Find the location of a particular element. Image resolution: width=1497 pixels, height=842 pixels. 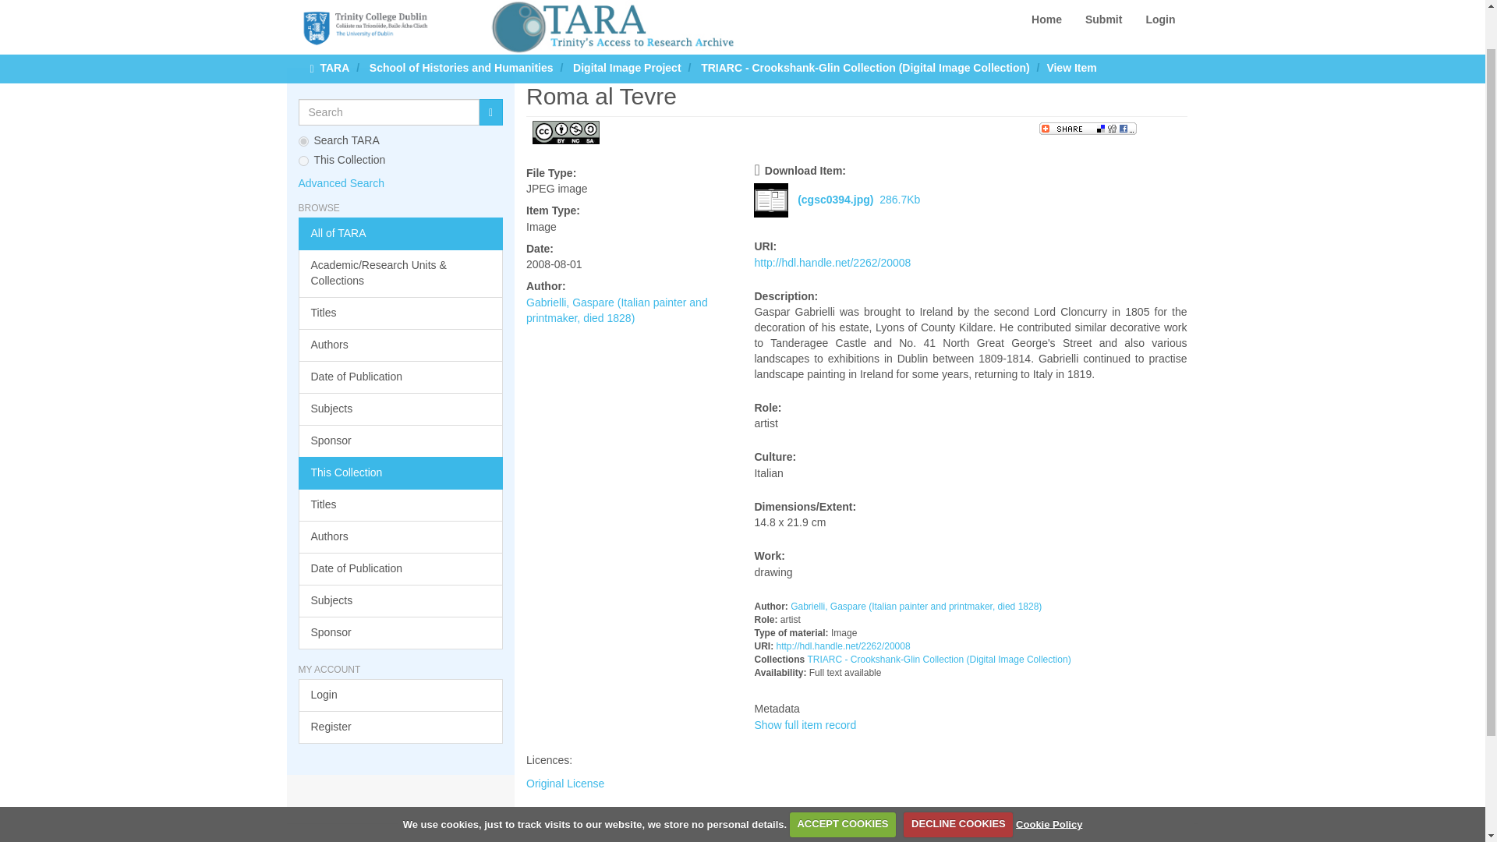

Authors is located at coordinates (401, 345).